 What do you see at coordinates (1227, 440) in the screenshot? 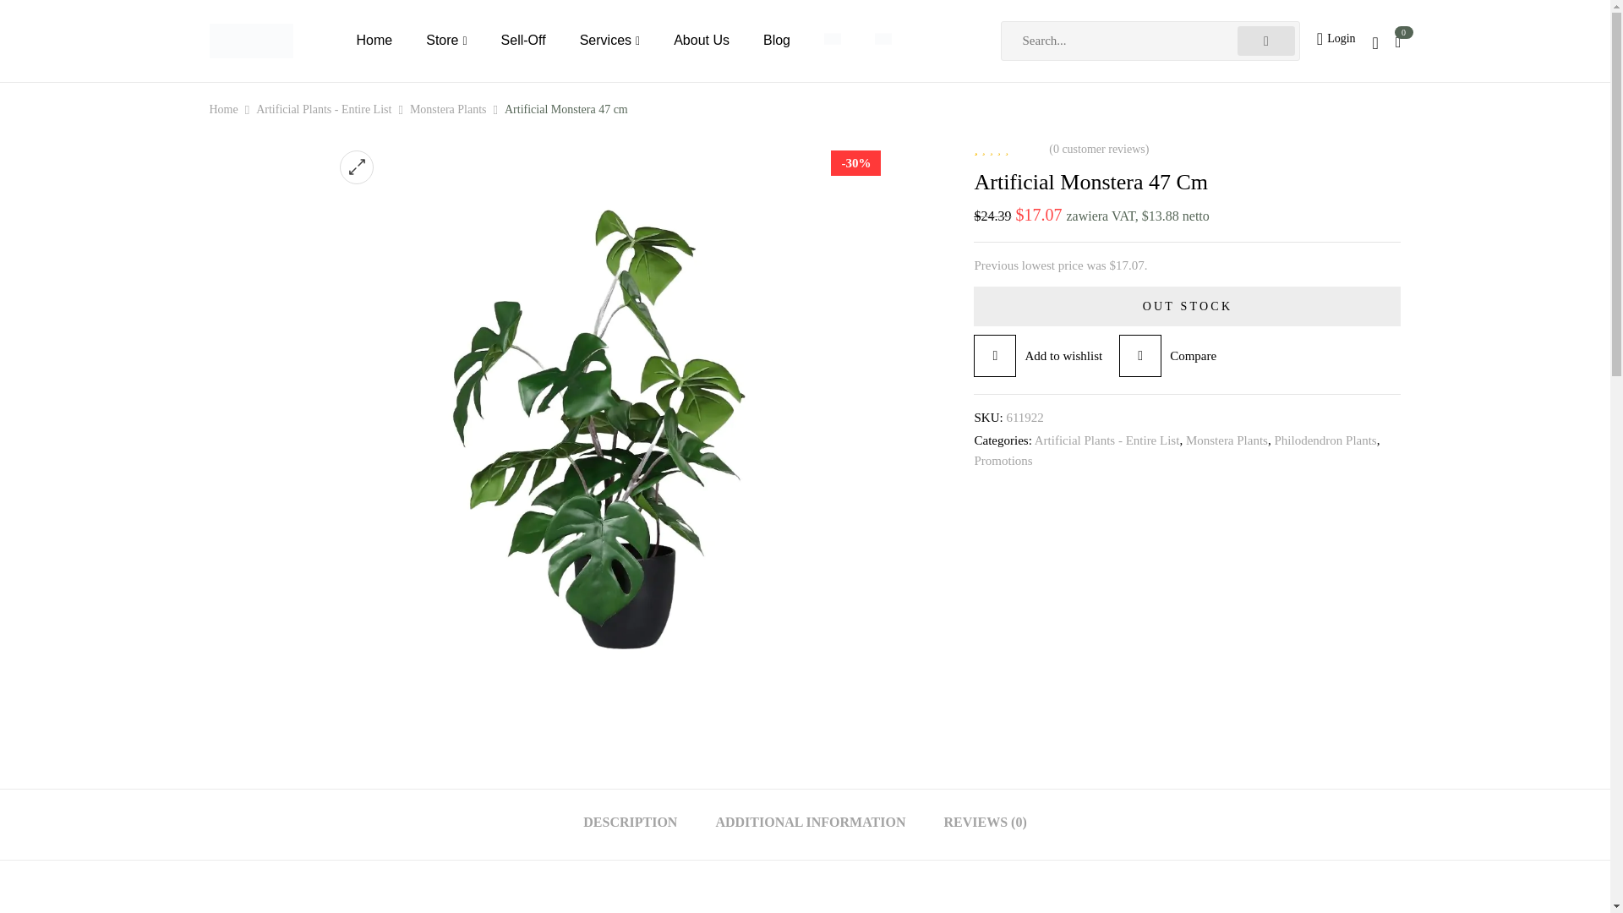
I see `Monstera Plants` at bounding box center [1227, 440].